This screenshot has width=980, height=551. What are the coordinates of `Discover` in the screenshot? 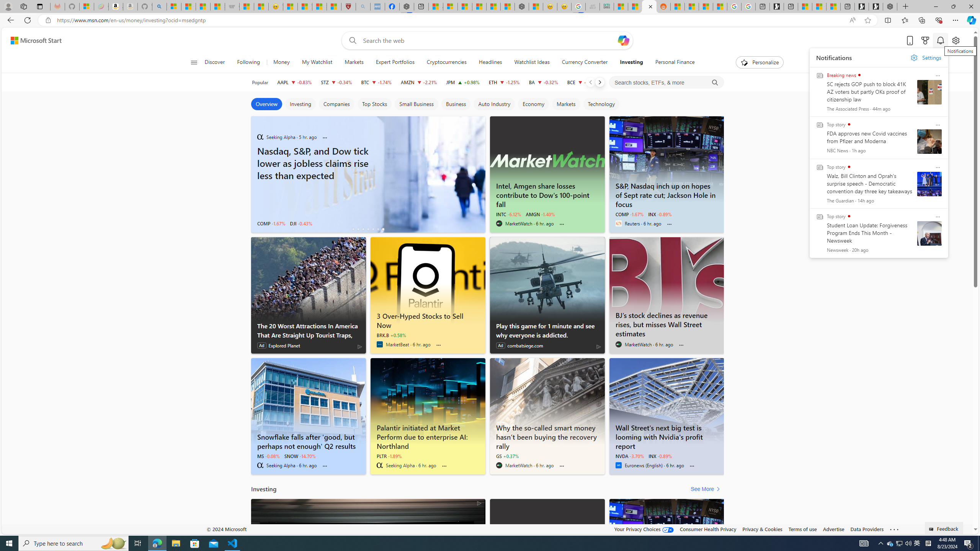 It's located at (215, 62).